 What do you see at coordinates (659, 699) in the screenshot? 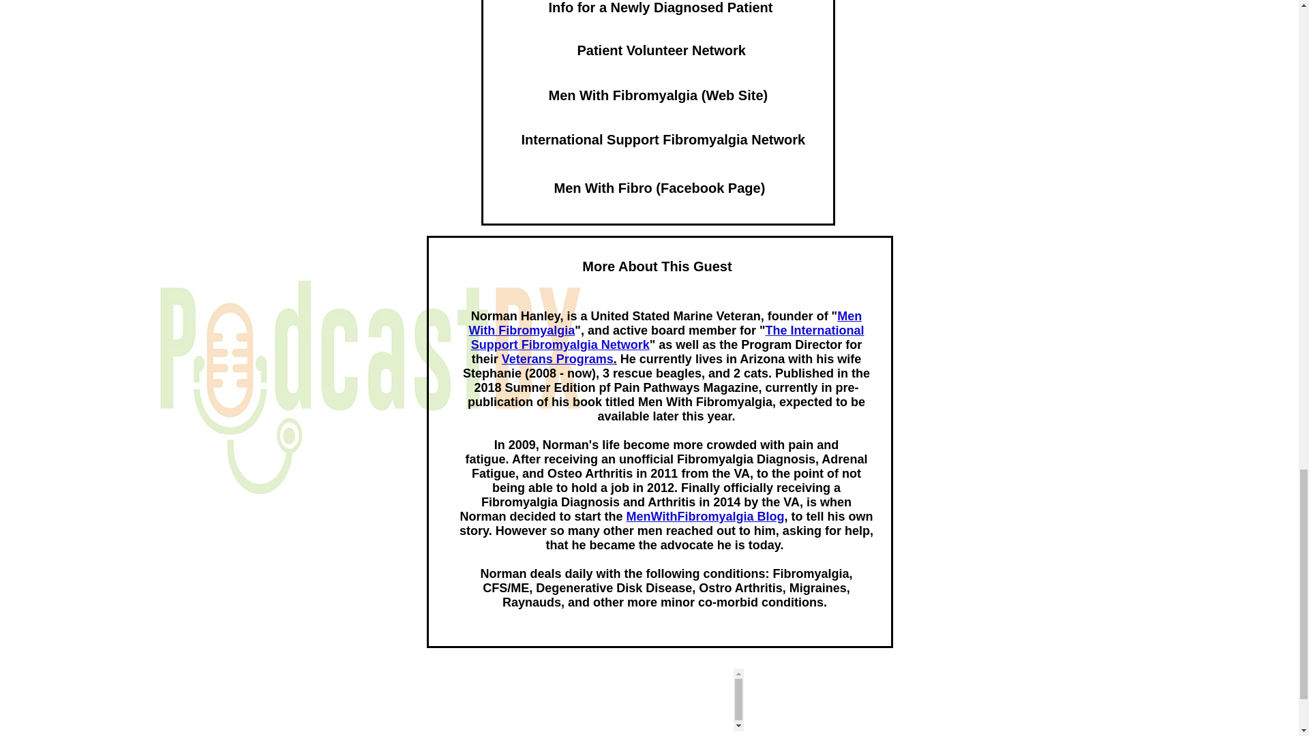
I see `Embedded Content` at bounding box center [659, 699].